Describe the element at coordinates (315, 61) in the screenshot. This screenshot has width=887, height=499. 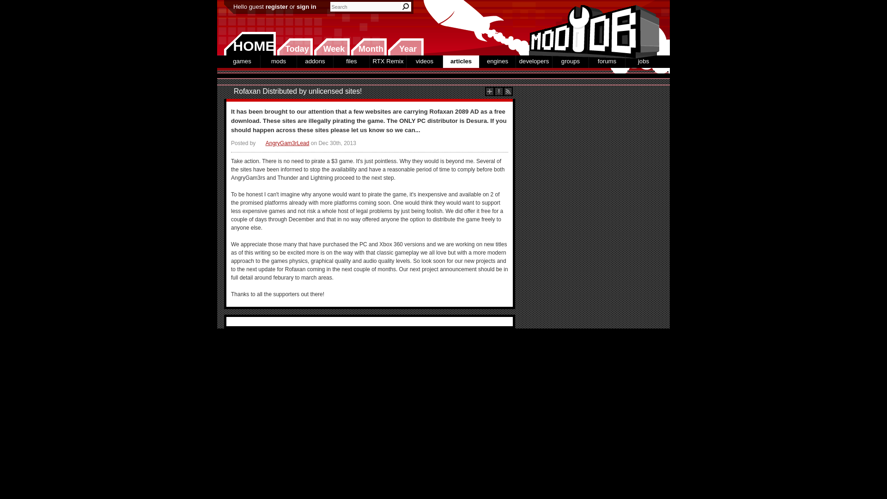
I see `addons` at that location.